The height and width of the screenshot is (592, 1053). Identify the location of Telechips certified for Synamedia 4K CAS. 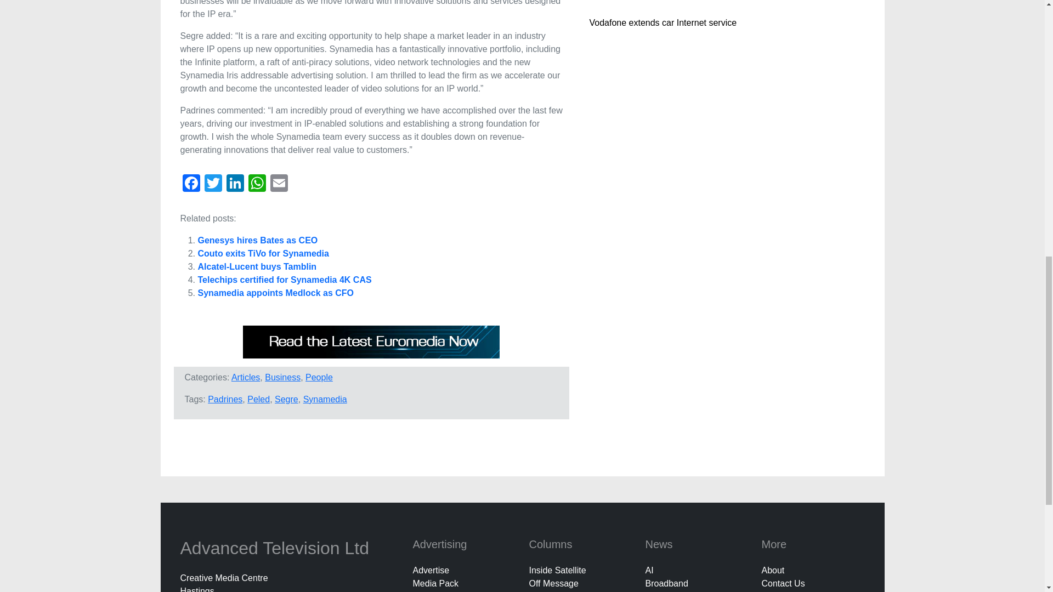
(284, 280).